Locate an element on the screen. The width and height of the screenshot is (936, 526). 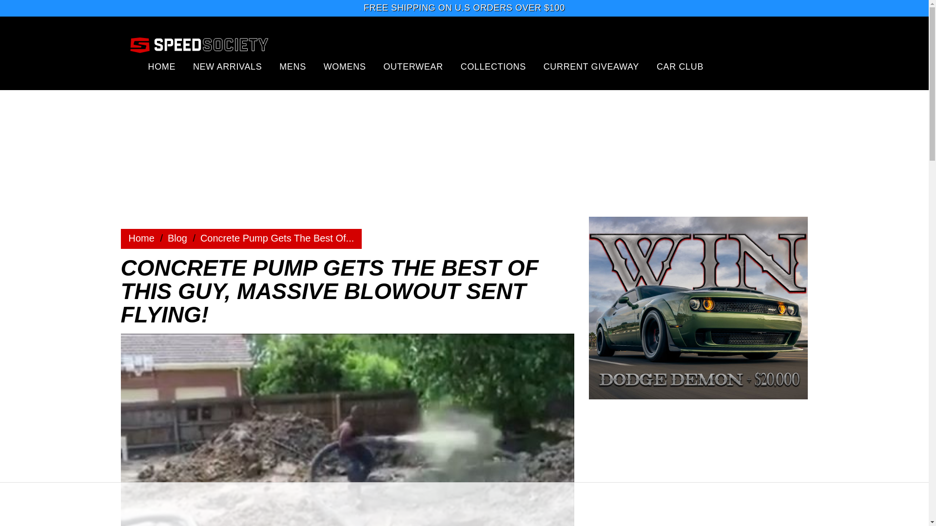
Home is located at coordinates (141, 238).